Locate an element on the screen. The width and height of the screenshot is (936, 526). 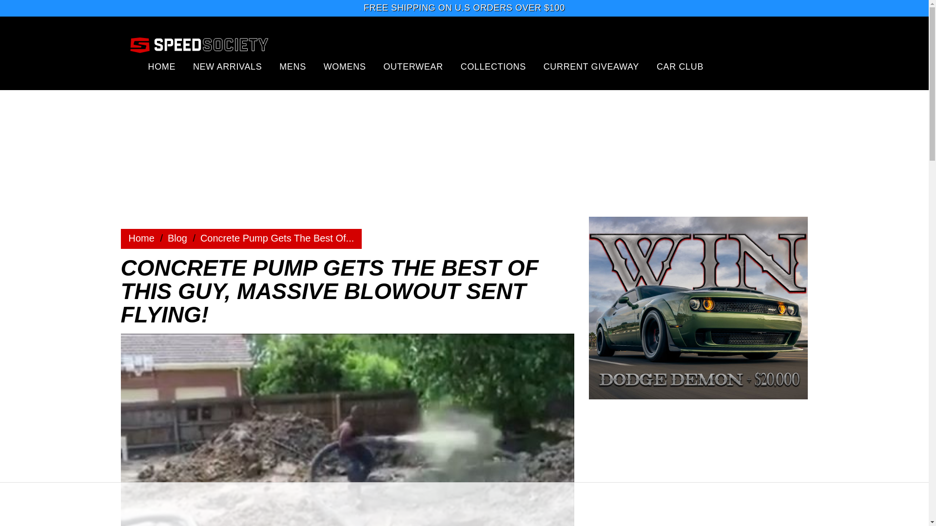
Home is located at coordinates (141, 238).